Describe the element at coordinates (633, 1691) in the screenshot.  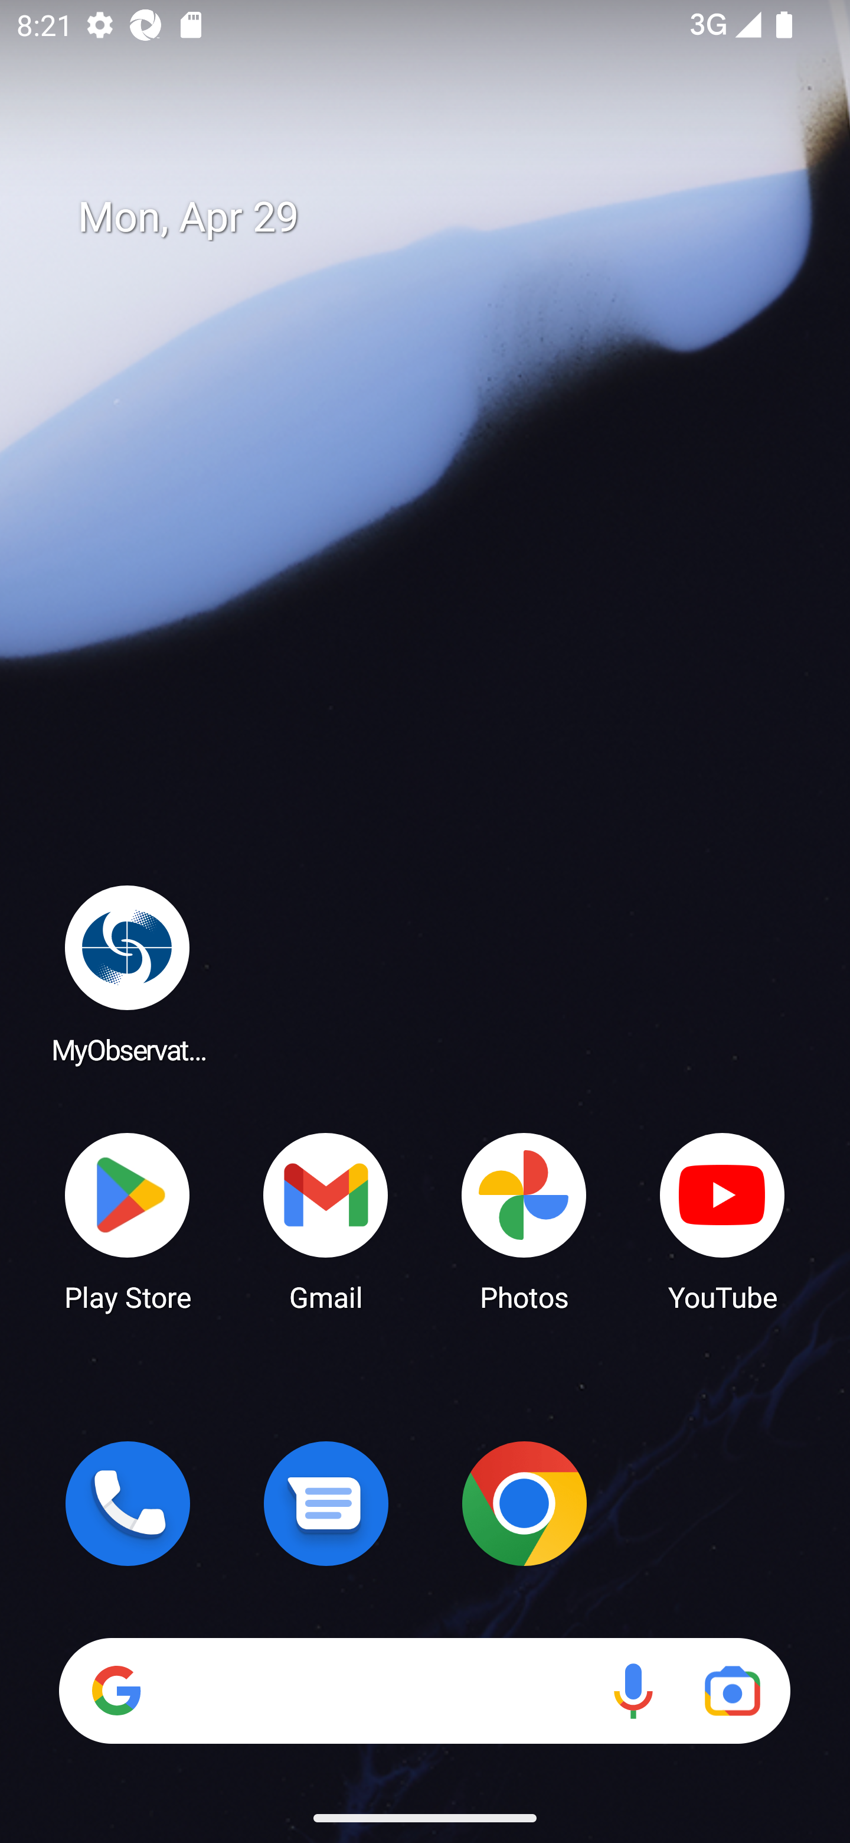
I see `Voice search` at that location.